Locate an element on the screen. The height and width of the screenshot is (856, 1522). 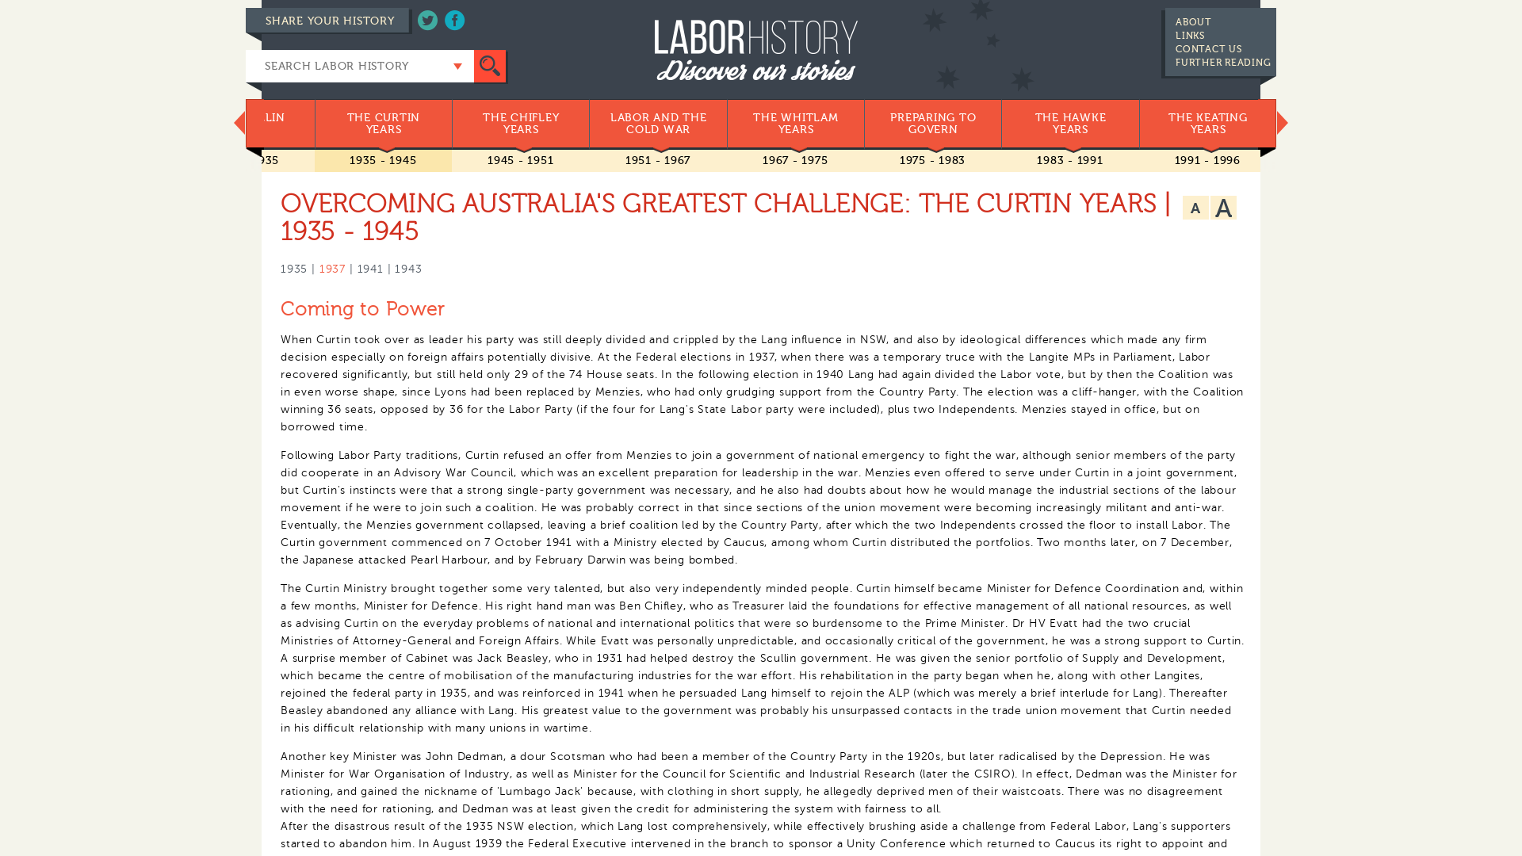
1951 - 1967 is located at coordinates (658, 160).